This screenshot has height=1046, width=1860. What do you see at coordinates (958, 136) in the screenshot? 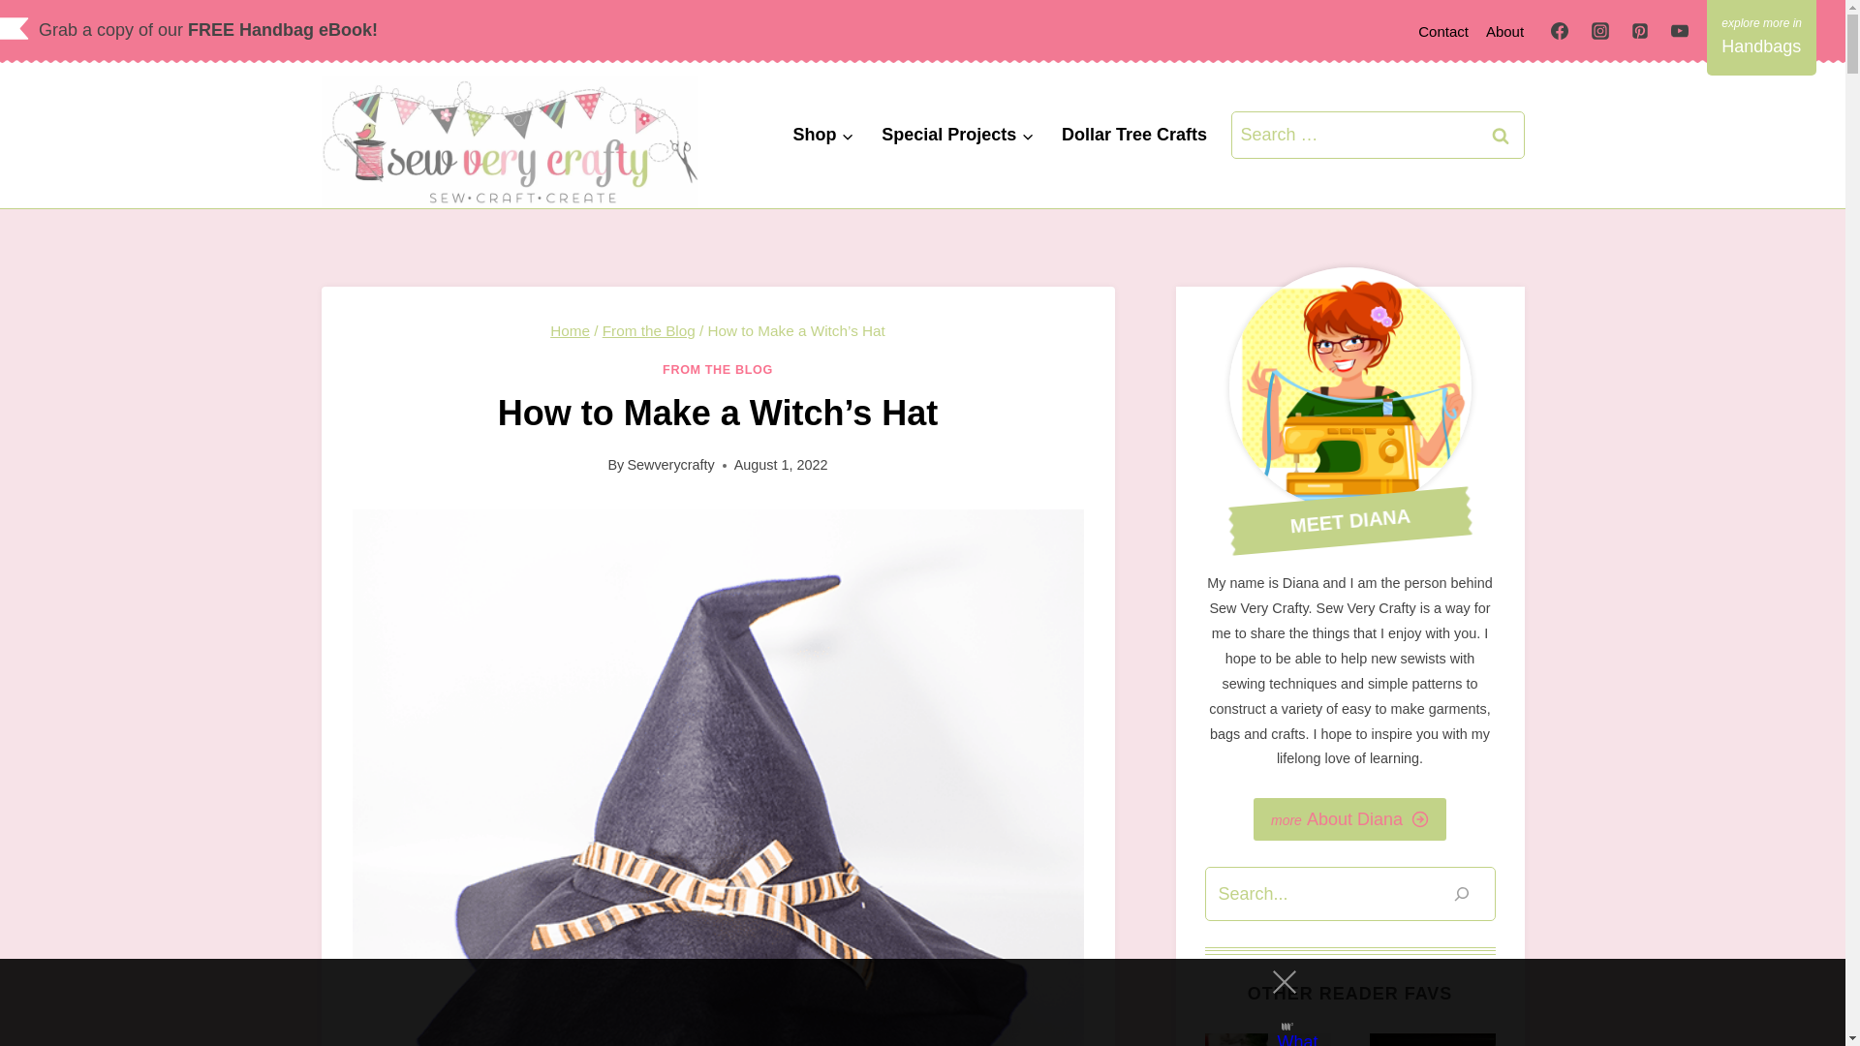
I see `Special Projects` at bounding box center [958, 136].